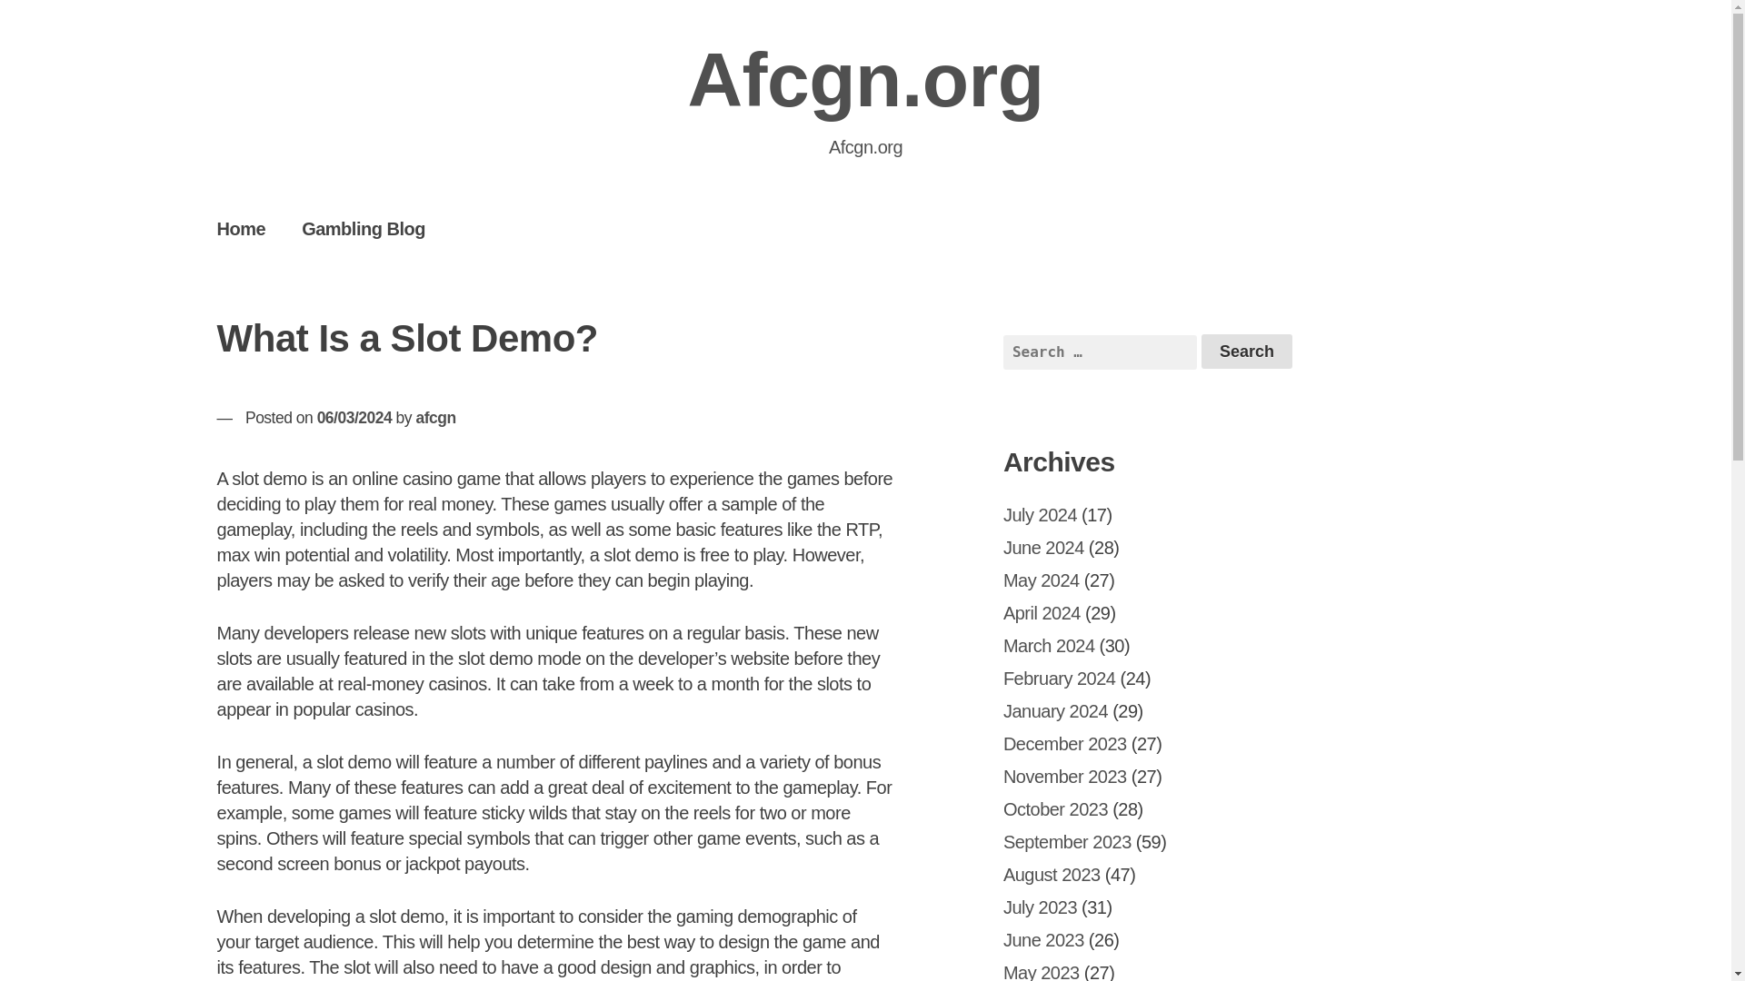 Image resolution: width=1745 pixels, height=981 pixels. Describe the element at coordinates (1060, 678) in the screenshot. I see `February 2024` at that location.